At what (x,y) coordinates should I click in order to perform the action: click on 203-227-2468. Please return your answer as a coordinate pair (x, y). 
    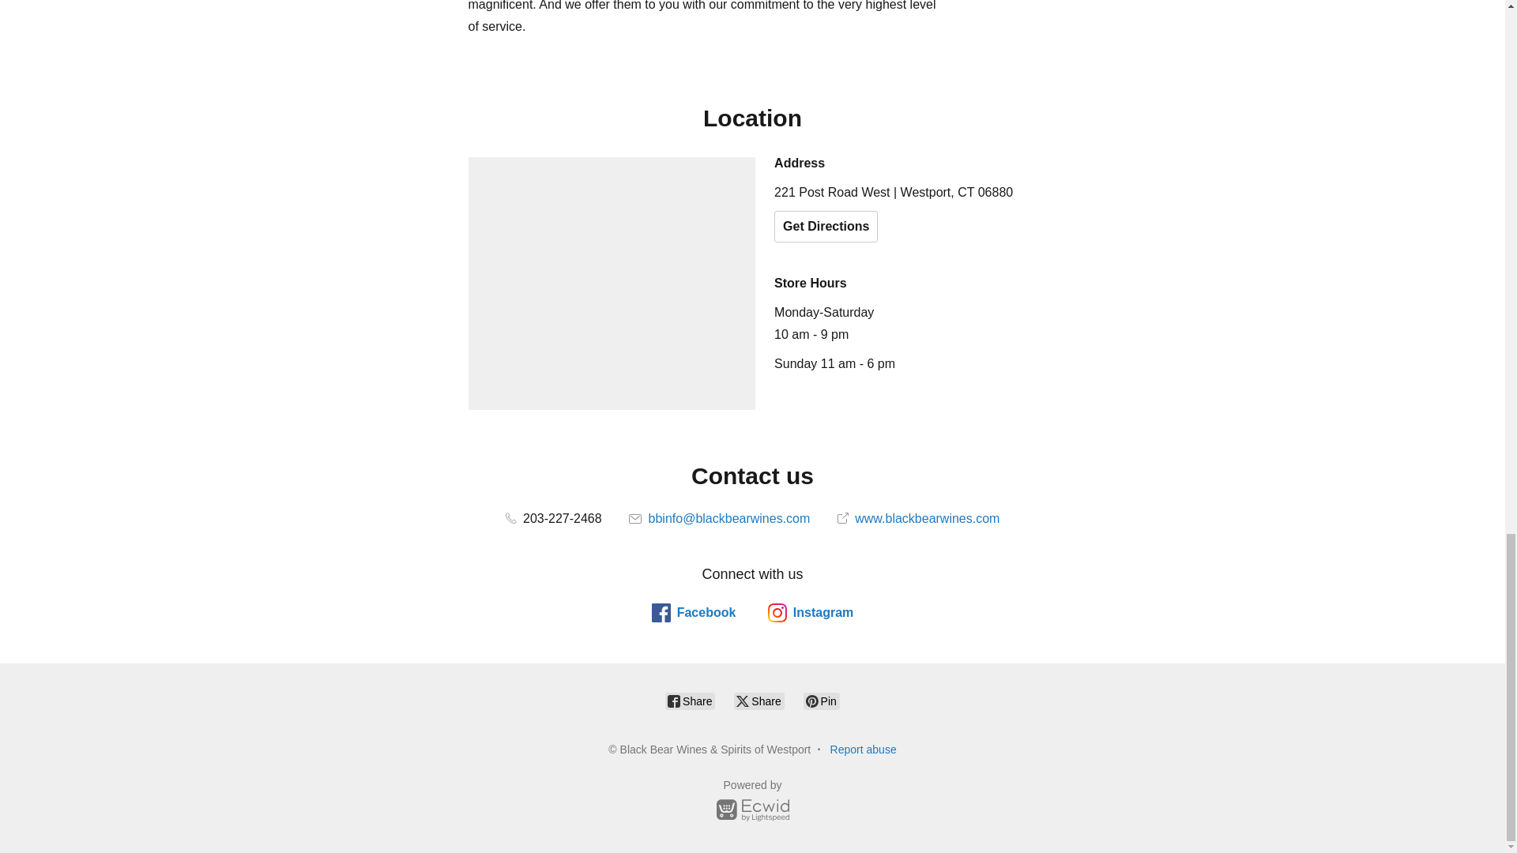
    Looking at the image, I should click on (553, 518).